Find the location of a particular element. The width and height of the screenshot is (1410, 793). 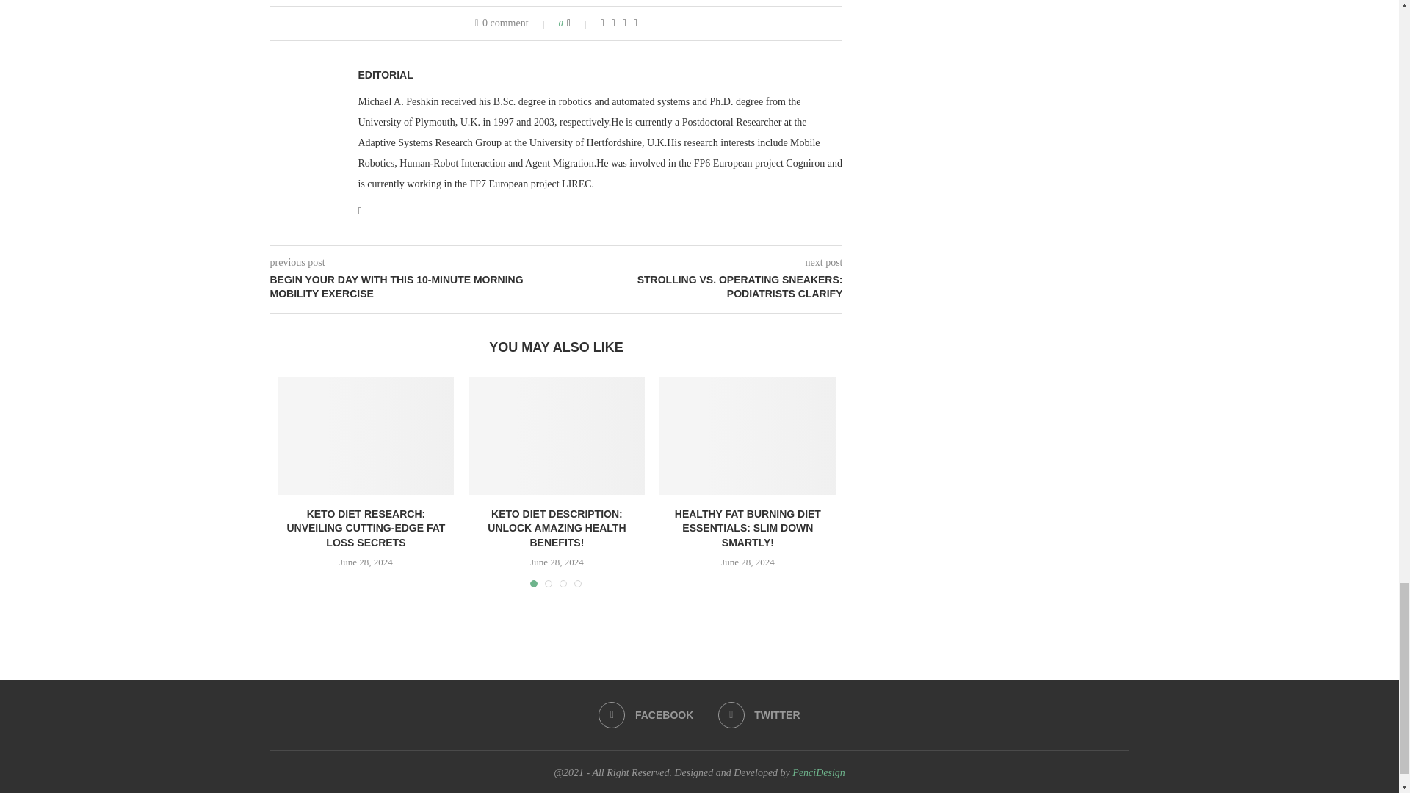

Like is located at coordinates (579, 23).